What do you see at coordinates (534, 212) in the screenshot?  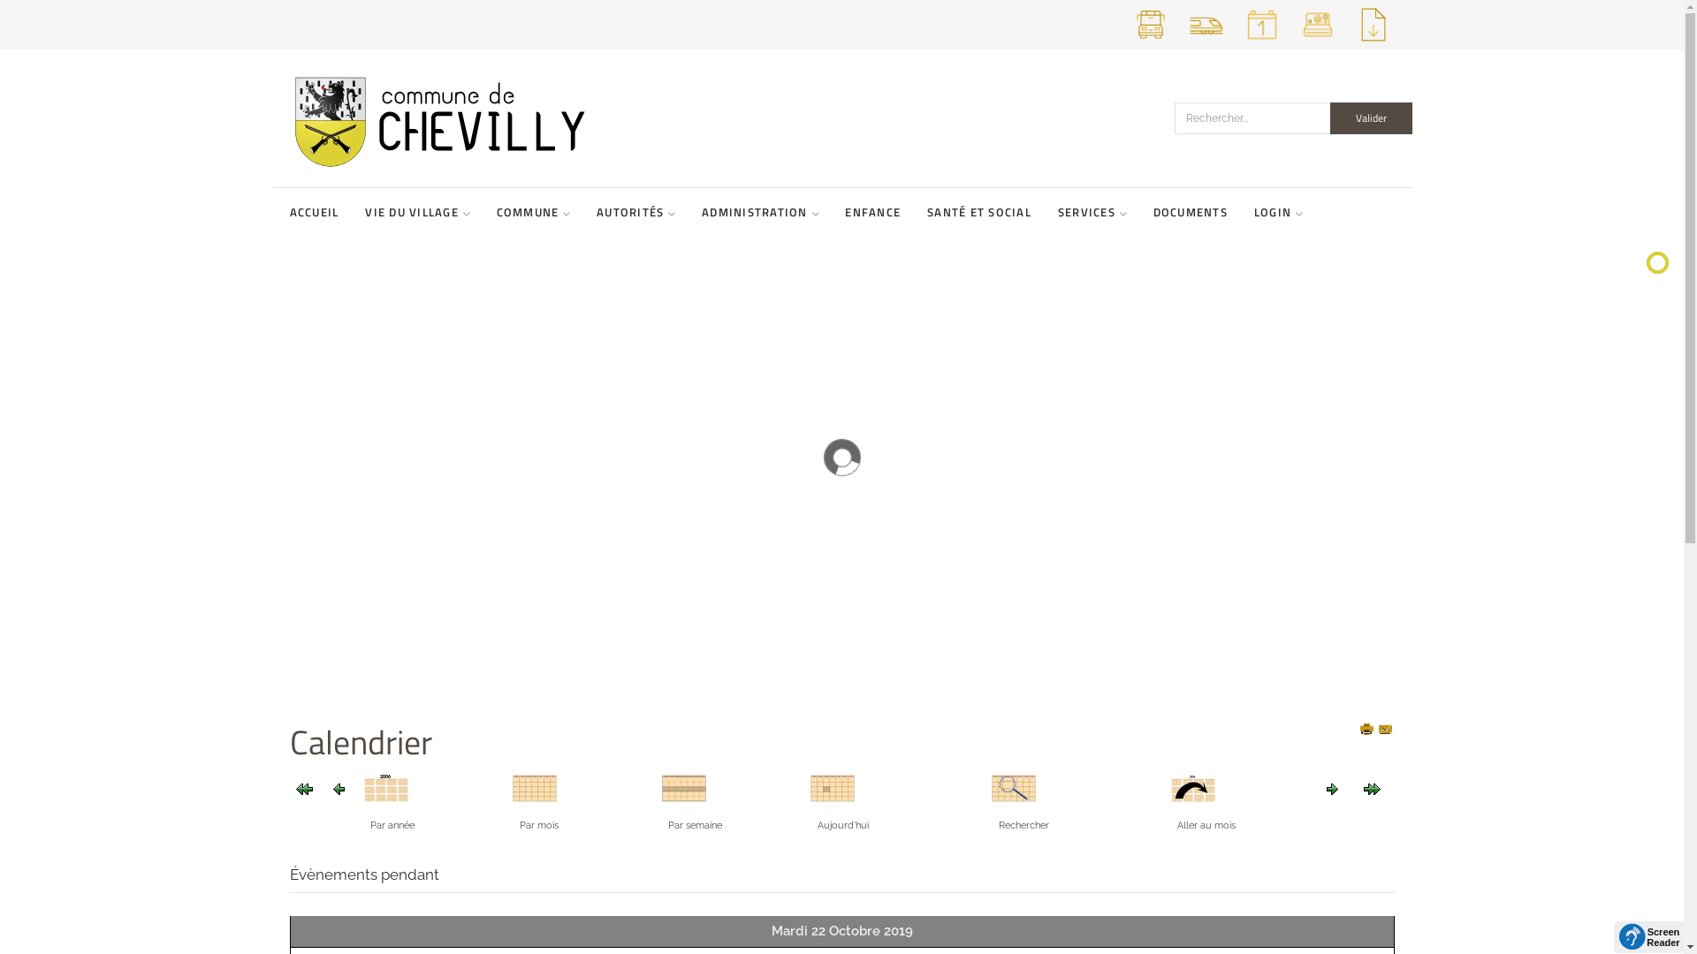 I see `COMMUNE` at bounding box center [534, 212].